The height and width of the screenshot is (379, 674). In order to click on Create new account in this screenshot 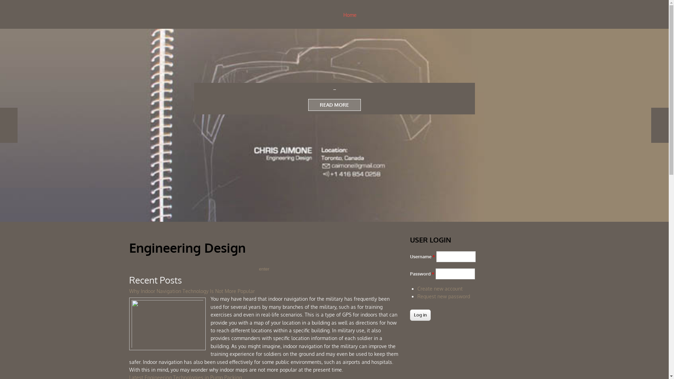, I will do `click(440, 288)`.